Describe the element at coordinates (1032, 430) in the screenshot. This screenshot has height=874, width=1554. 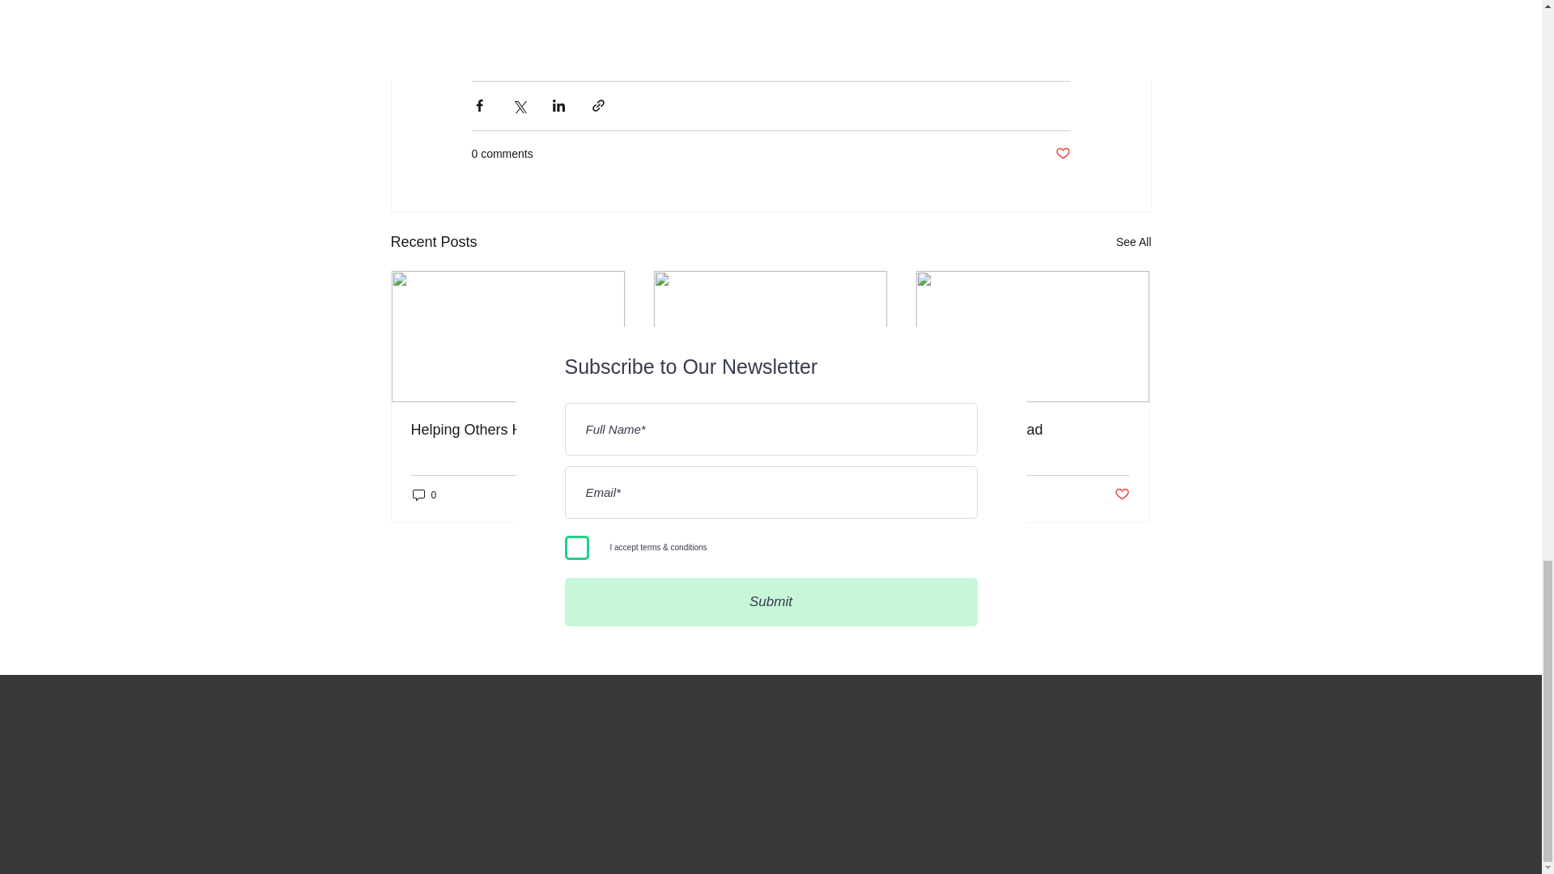
I see `Fork in the Road` at that location.